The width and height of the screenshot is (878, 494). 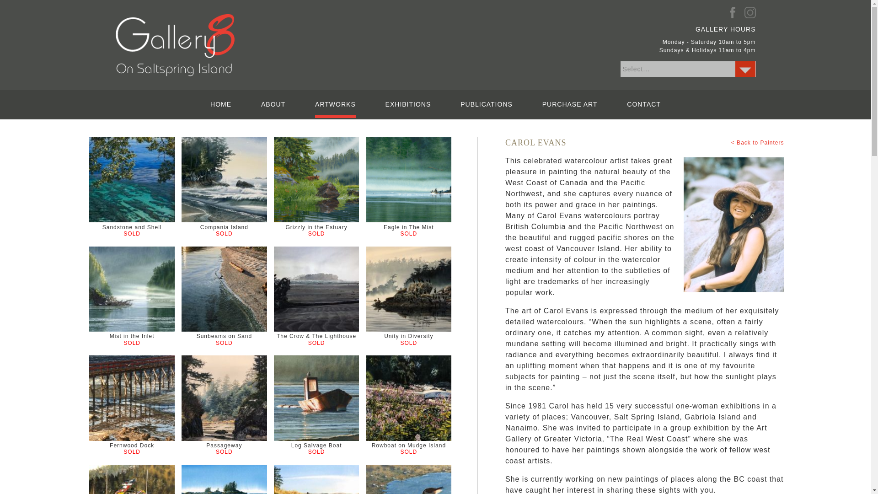 What do you see at coordinates (273, 104) in the screenshot?
I see `ABOUT` at bounding box center [273, 104].